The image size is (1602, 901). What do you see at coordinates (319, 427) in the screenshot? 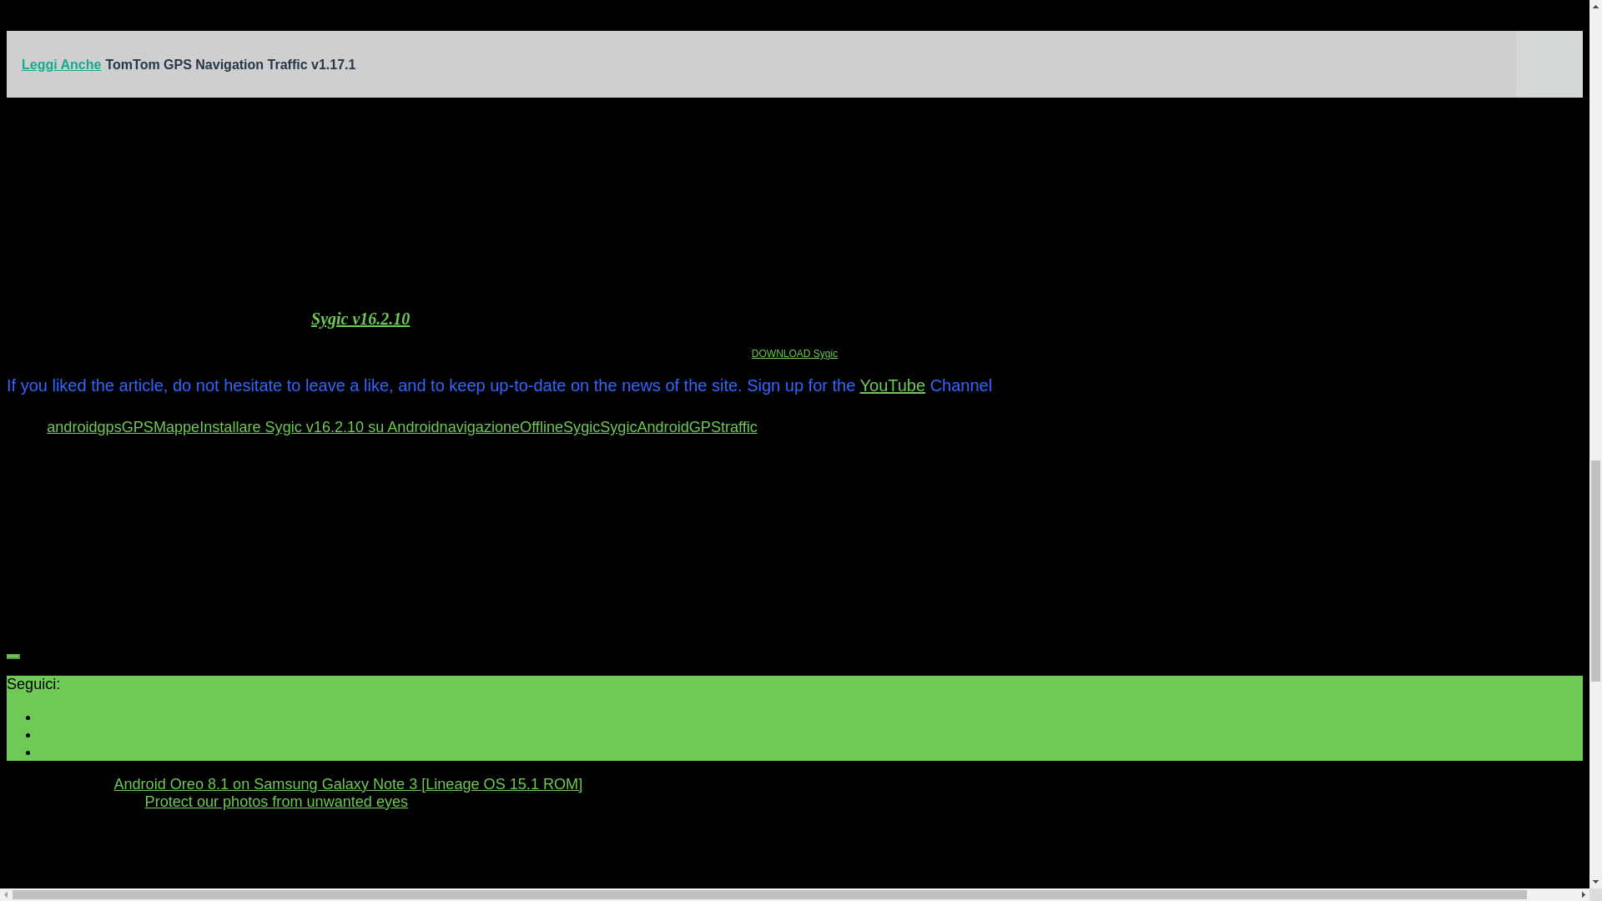
I see `Installare Sygic v16.2.10 su Android` at bounding box center [319, 427].